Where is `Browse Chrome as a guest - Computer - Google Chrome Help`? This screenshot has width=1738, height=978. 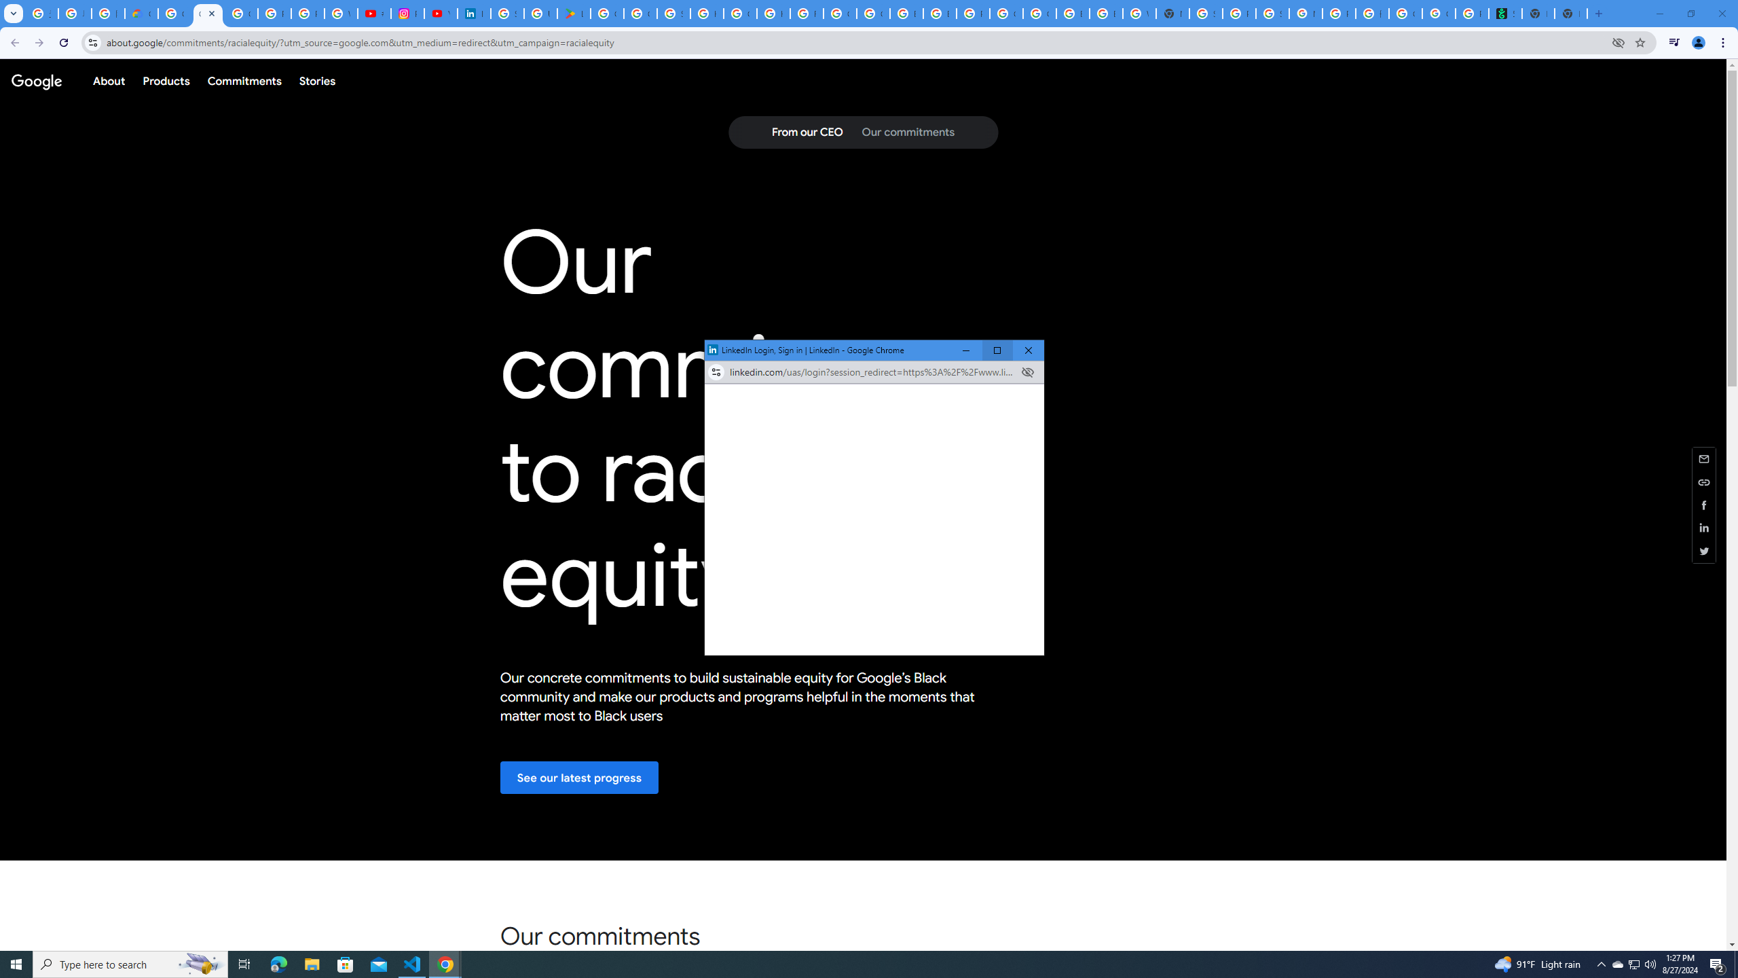 Browse Chrome as a guest - Computer - Google Chrome Help is located at coordinates (940, 14).